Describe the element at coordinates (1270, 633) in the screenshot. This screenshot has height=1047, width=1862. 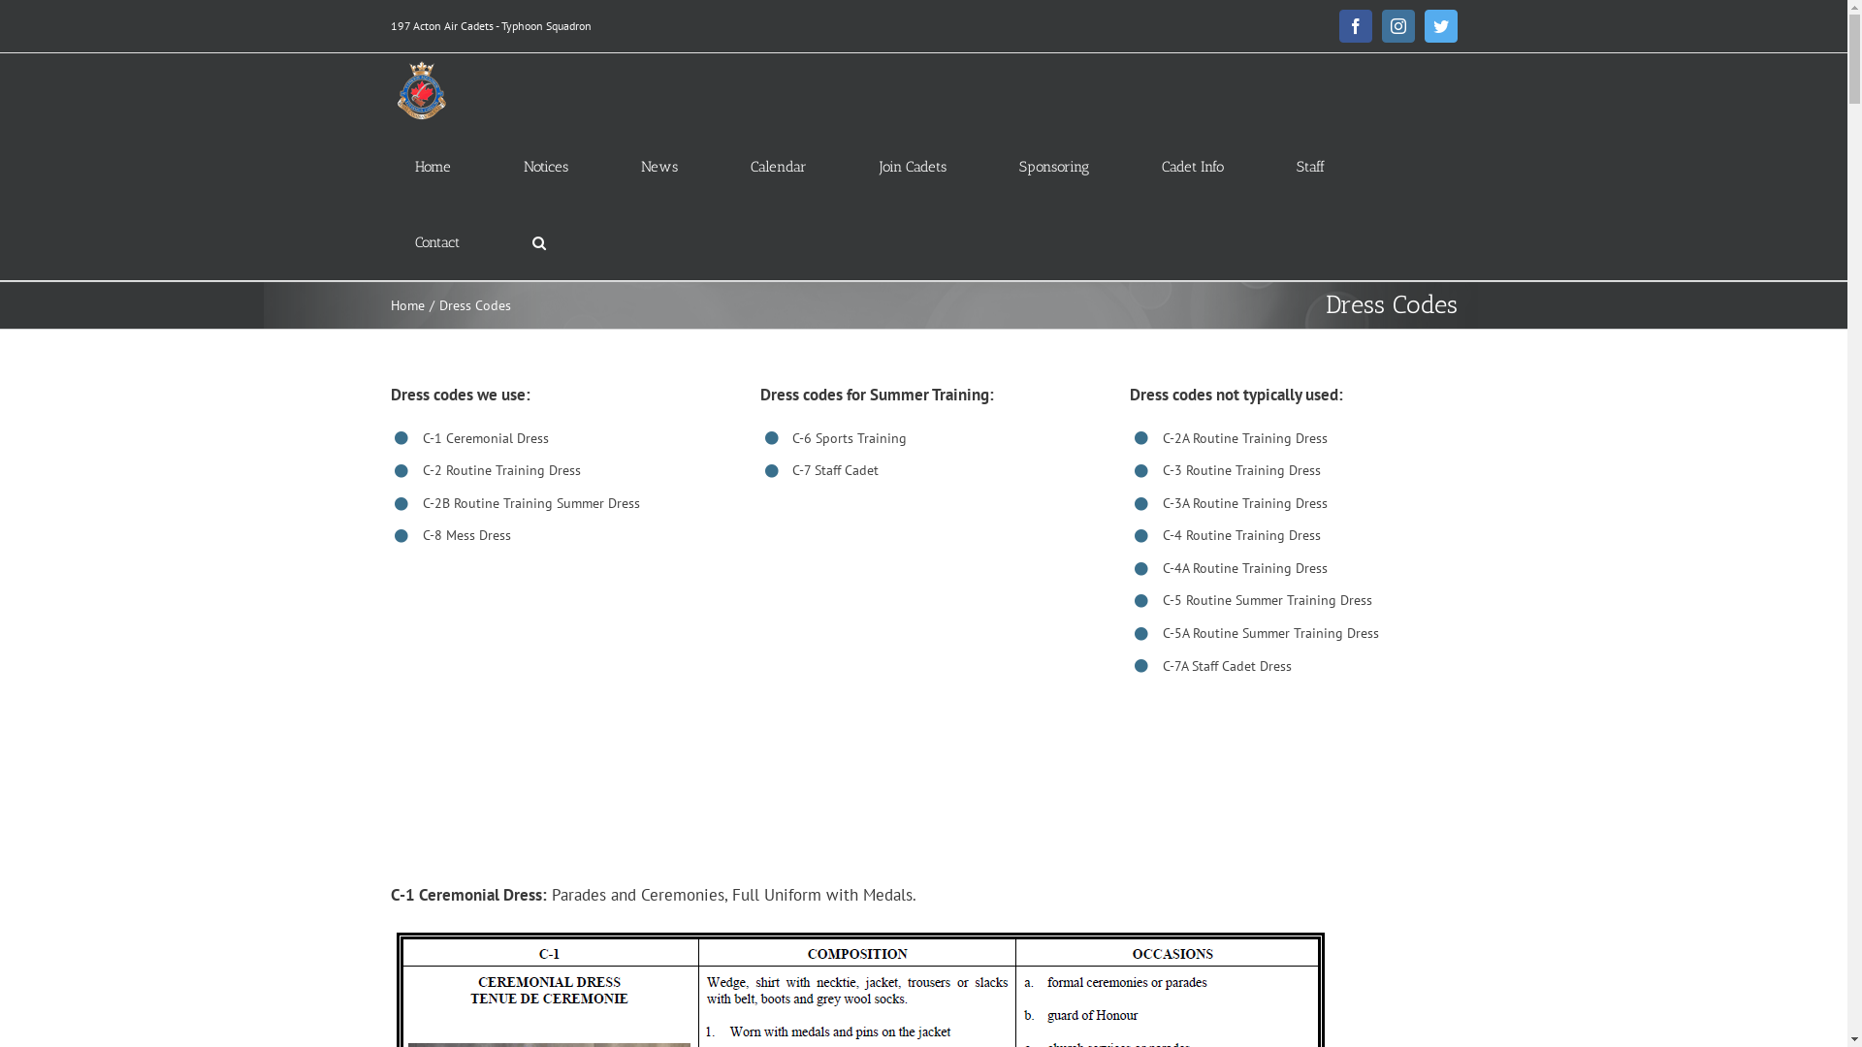
I see `C-5A Routine Summer Training Dress` at that location.